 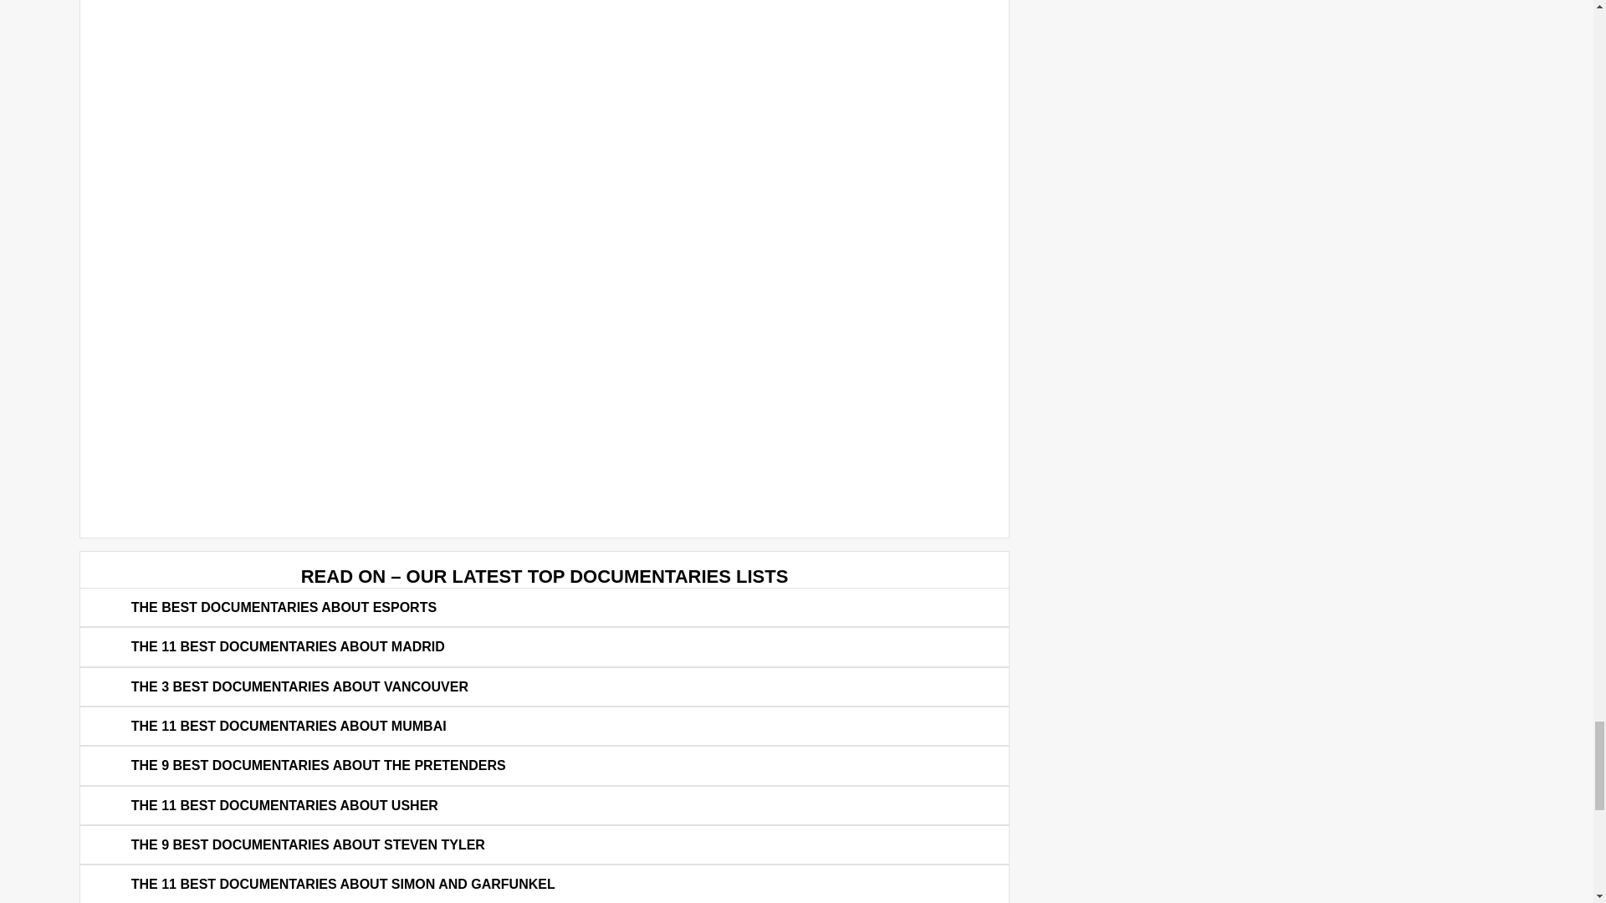 I want to click on THE 9 BEST DOCUMENTARIES ABOUT THE PRETENDERS, so click(x=318, y=766).